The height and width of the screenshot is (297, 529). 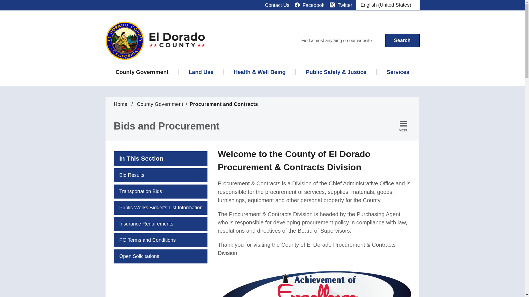 I want to click on Facebook, so click(x=309, y=5).